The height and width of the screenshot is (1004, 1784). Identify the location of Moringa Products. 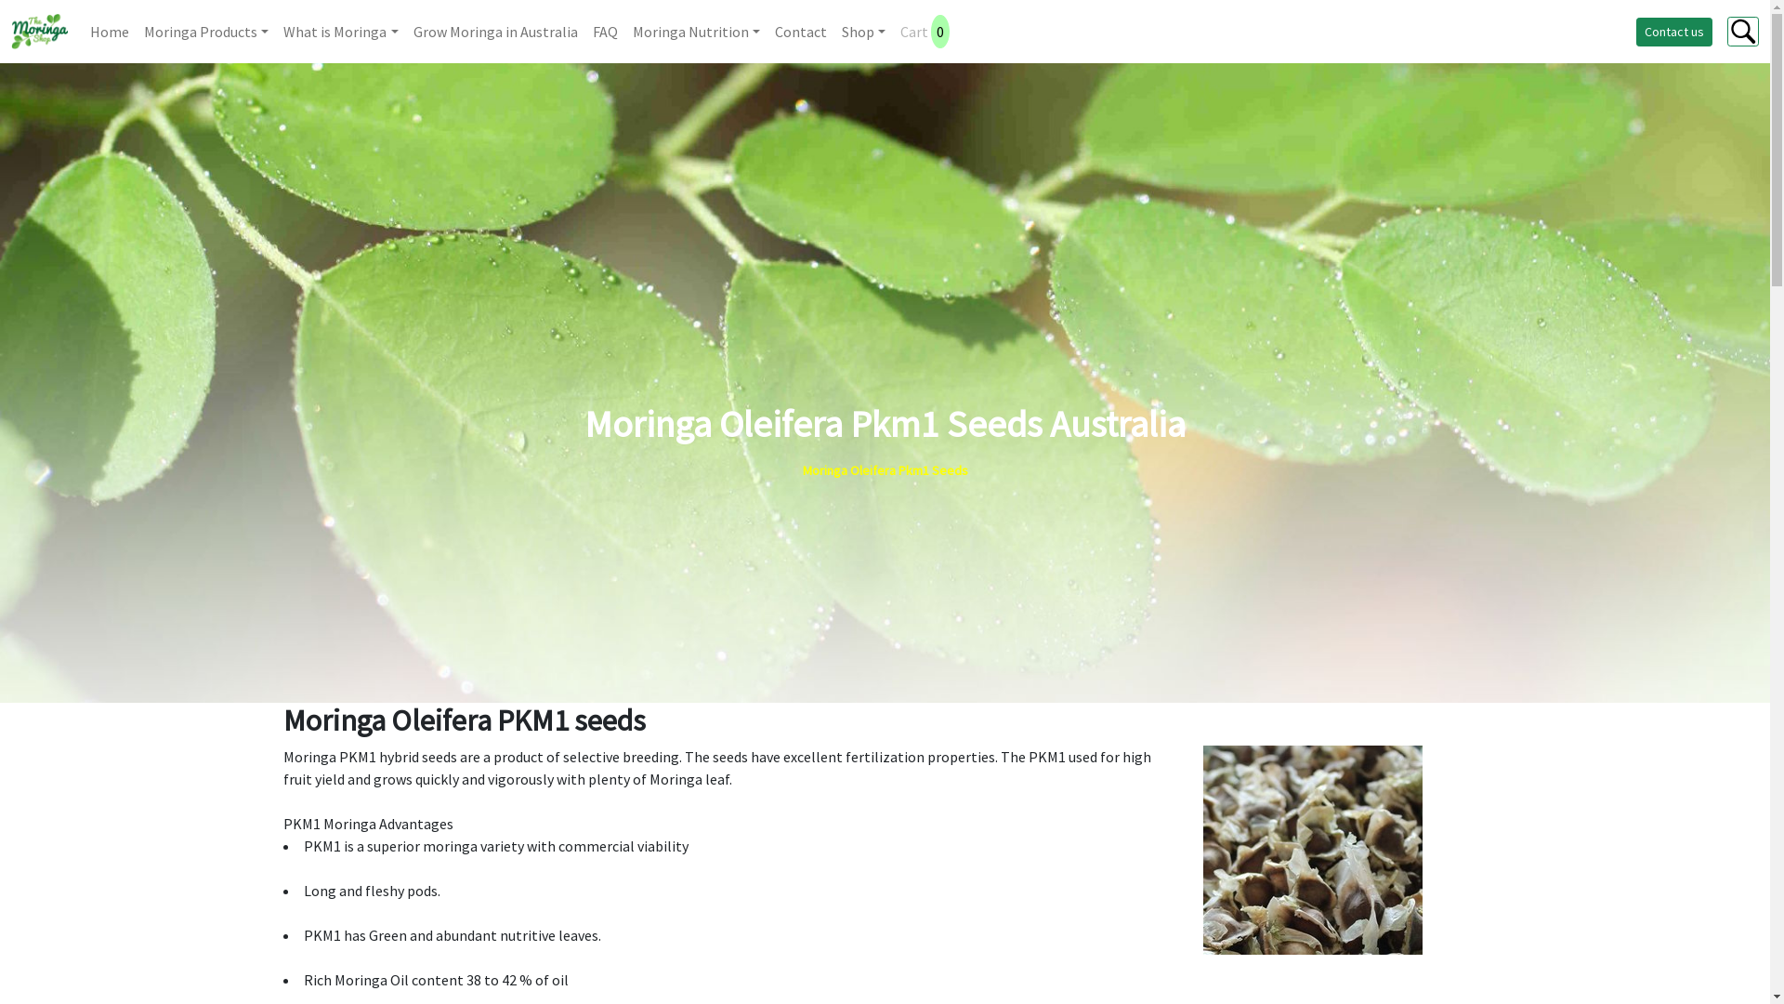
(206, 32).